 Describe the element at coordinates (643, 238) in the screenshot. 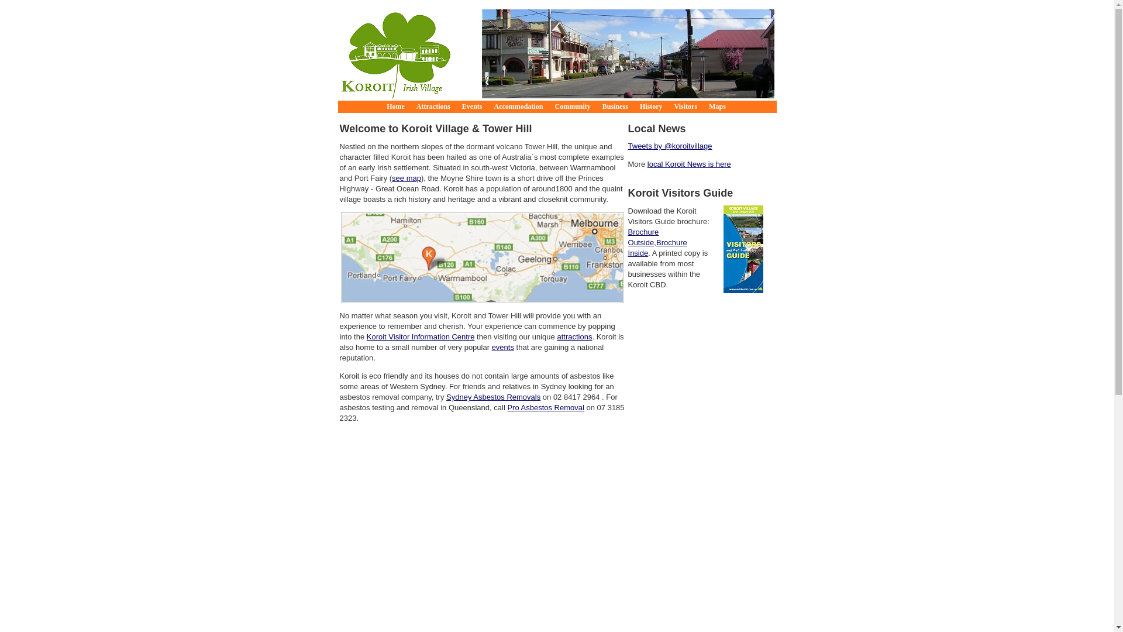

I see `Brochure Outside` at that location.